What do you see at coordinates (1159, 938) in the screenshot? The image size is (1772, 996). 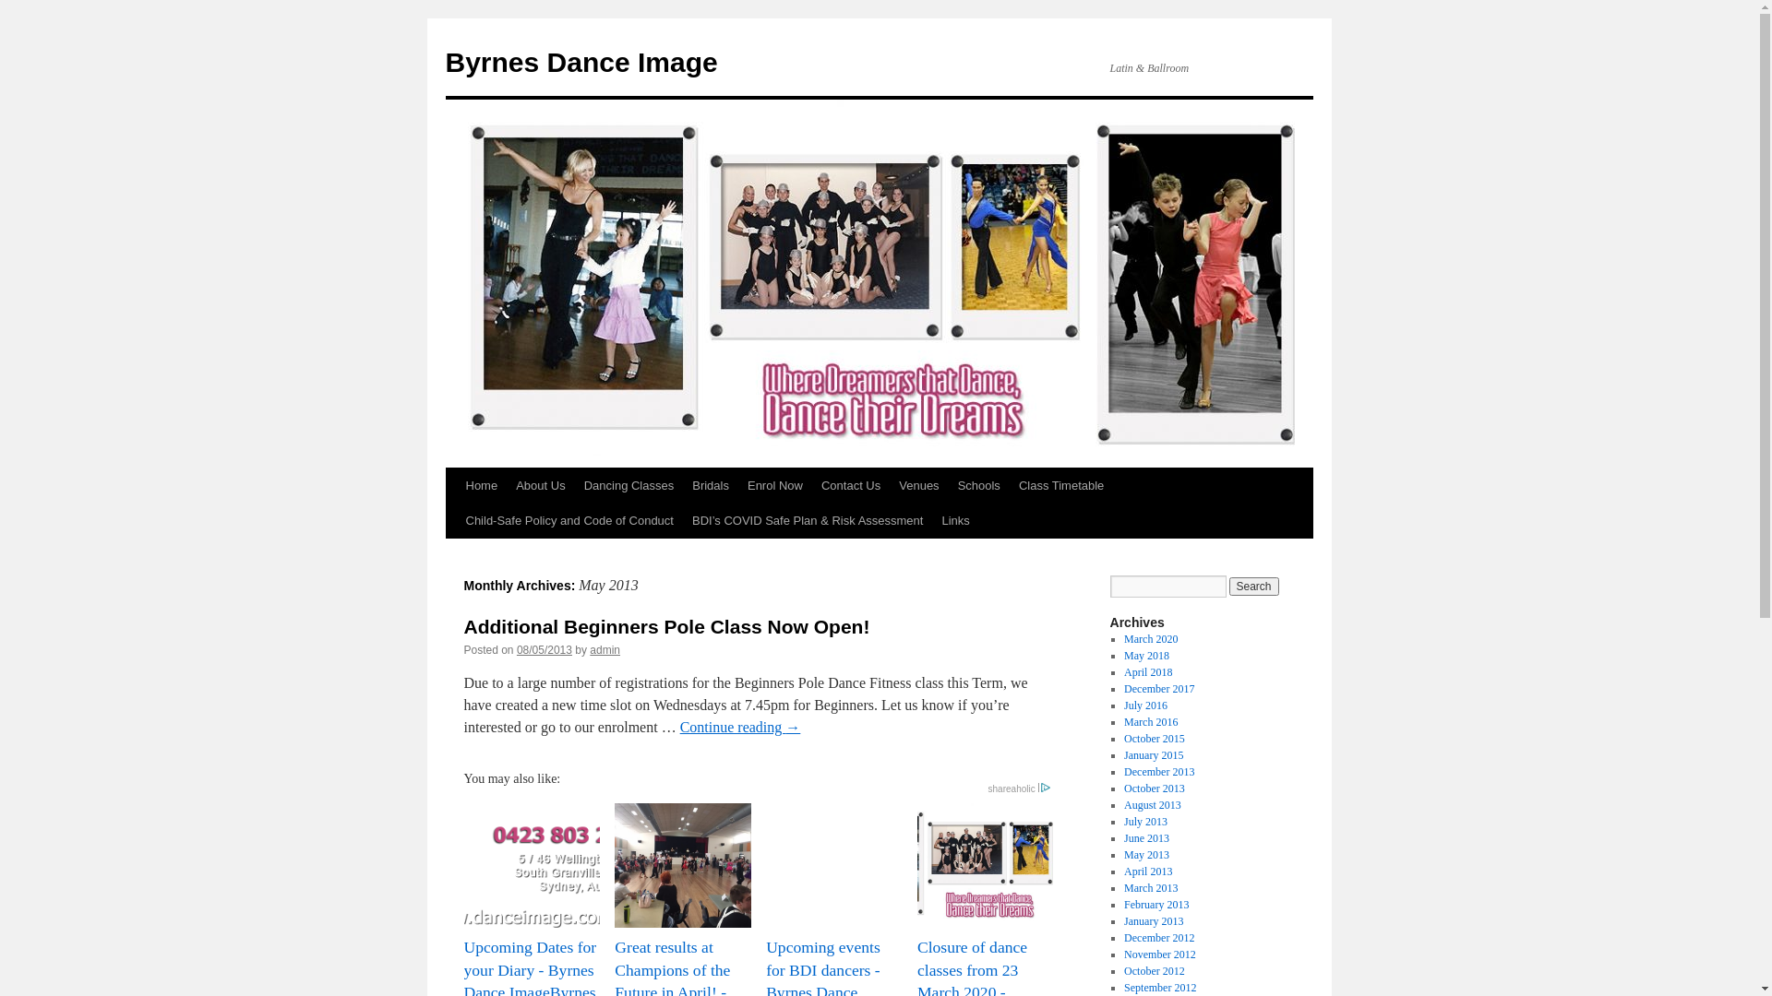 I see `December 2012` at bounding box center [1159, 938].